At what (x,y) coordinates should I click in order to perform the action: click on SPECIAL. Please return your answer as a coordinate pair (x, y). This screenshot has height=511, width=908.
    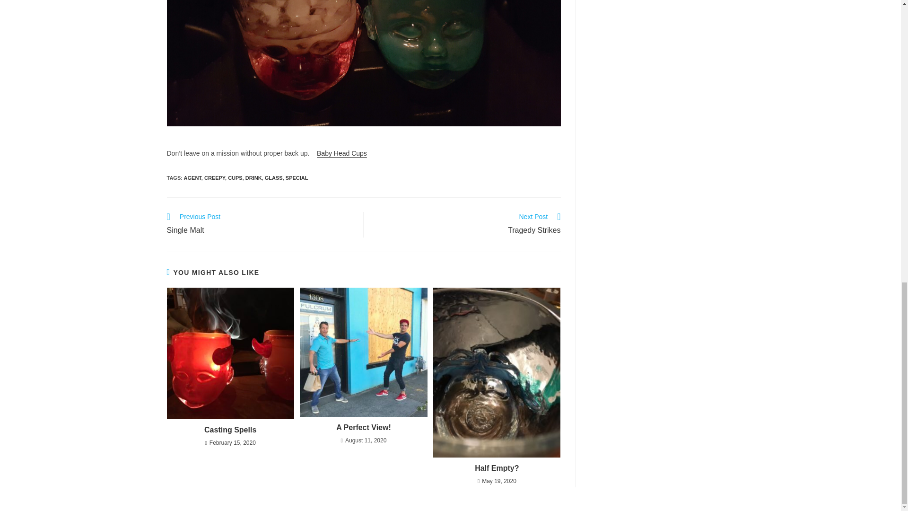
    Looking at the image, I should click on (467, 225).